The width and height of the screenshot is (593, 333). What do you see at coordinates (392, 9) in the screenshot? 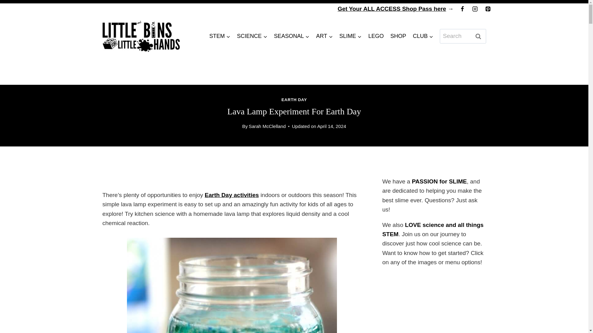
I see `Get Your ALL ACCESS Shop Pass here` at bounding box center [392, 9].